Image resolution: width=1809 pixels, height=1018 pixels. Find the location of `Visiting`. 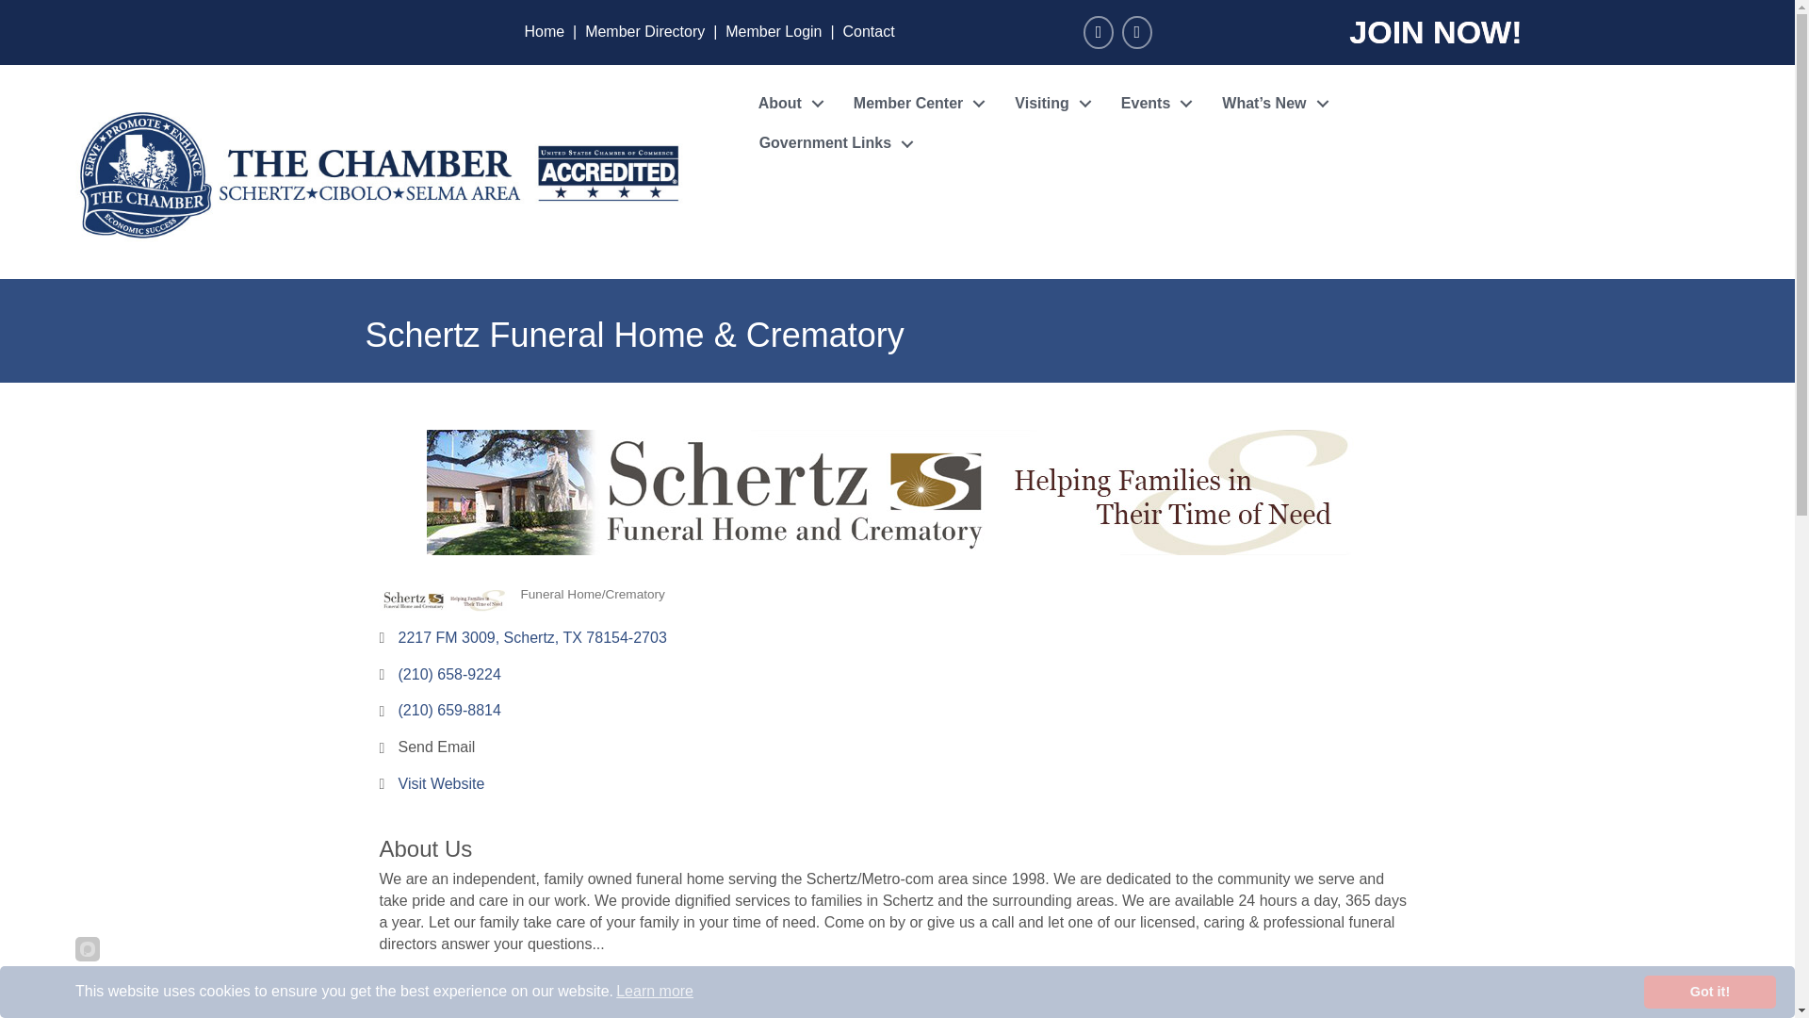

Visiting is located at coordinates (1049, 104).